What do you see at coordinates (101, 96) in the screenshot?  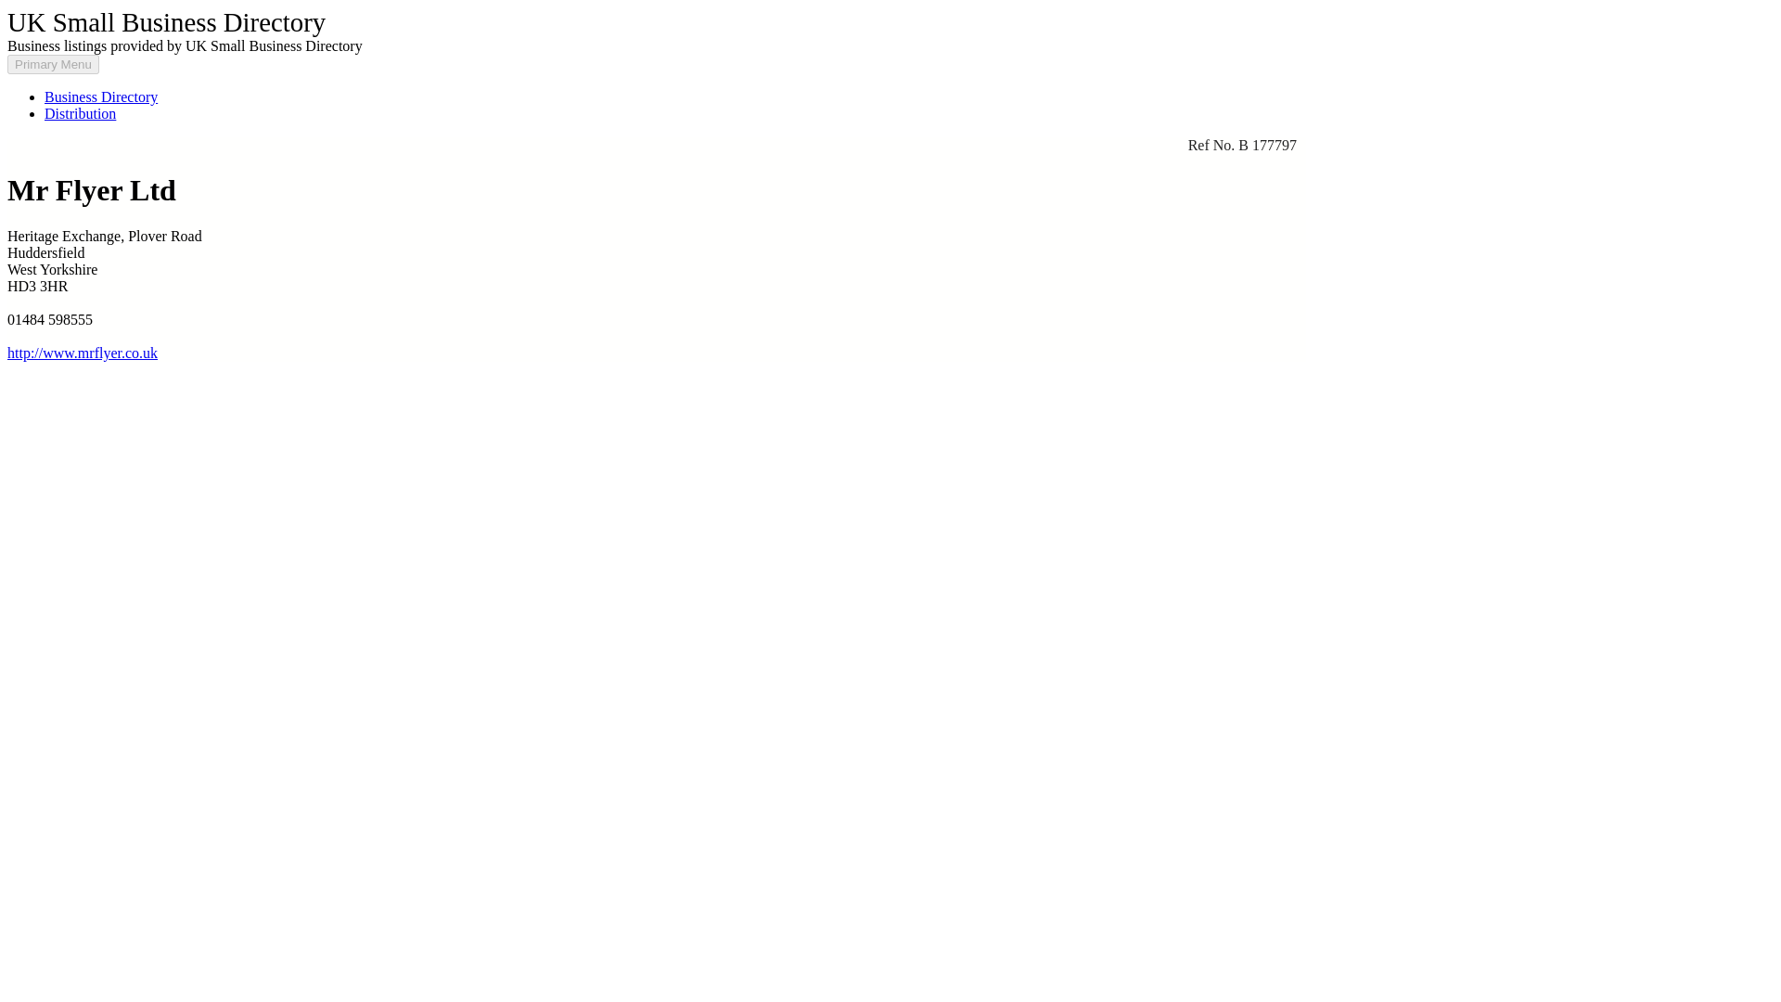 I see `Business Directory` at bounding box center [101, 96].